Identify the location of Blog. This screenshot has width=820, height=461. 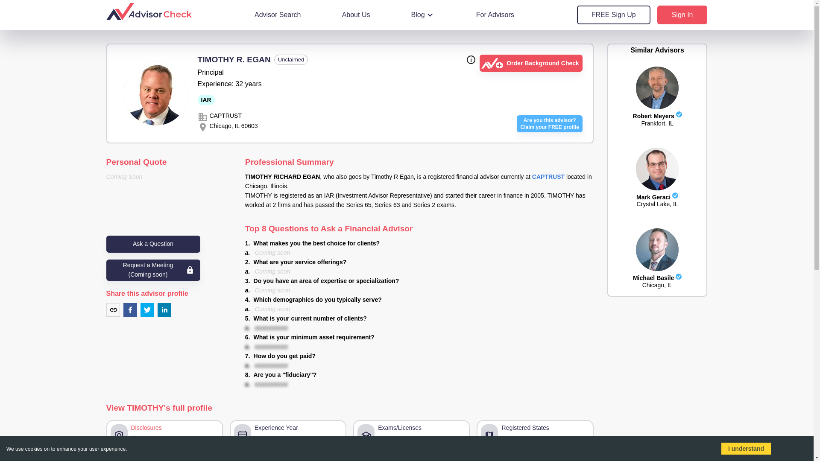
(549, 124).